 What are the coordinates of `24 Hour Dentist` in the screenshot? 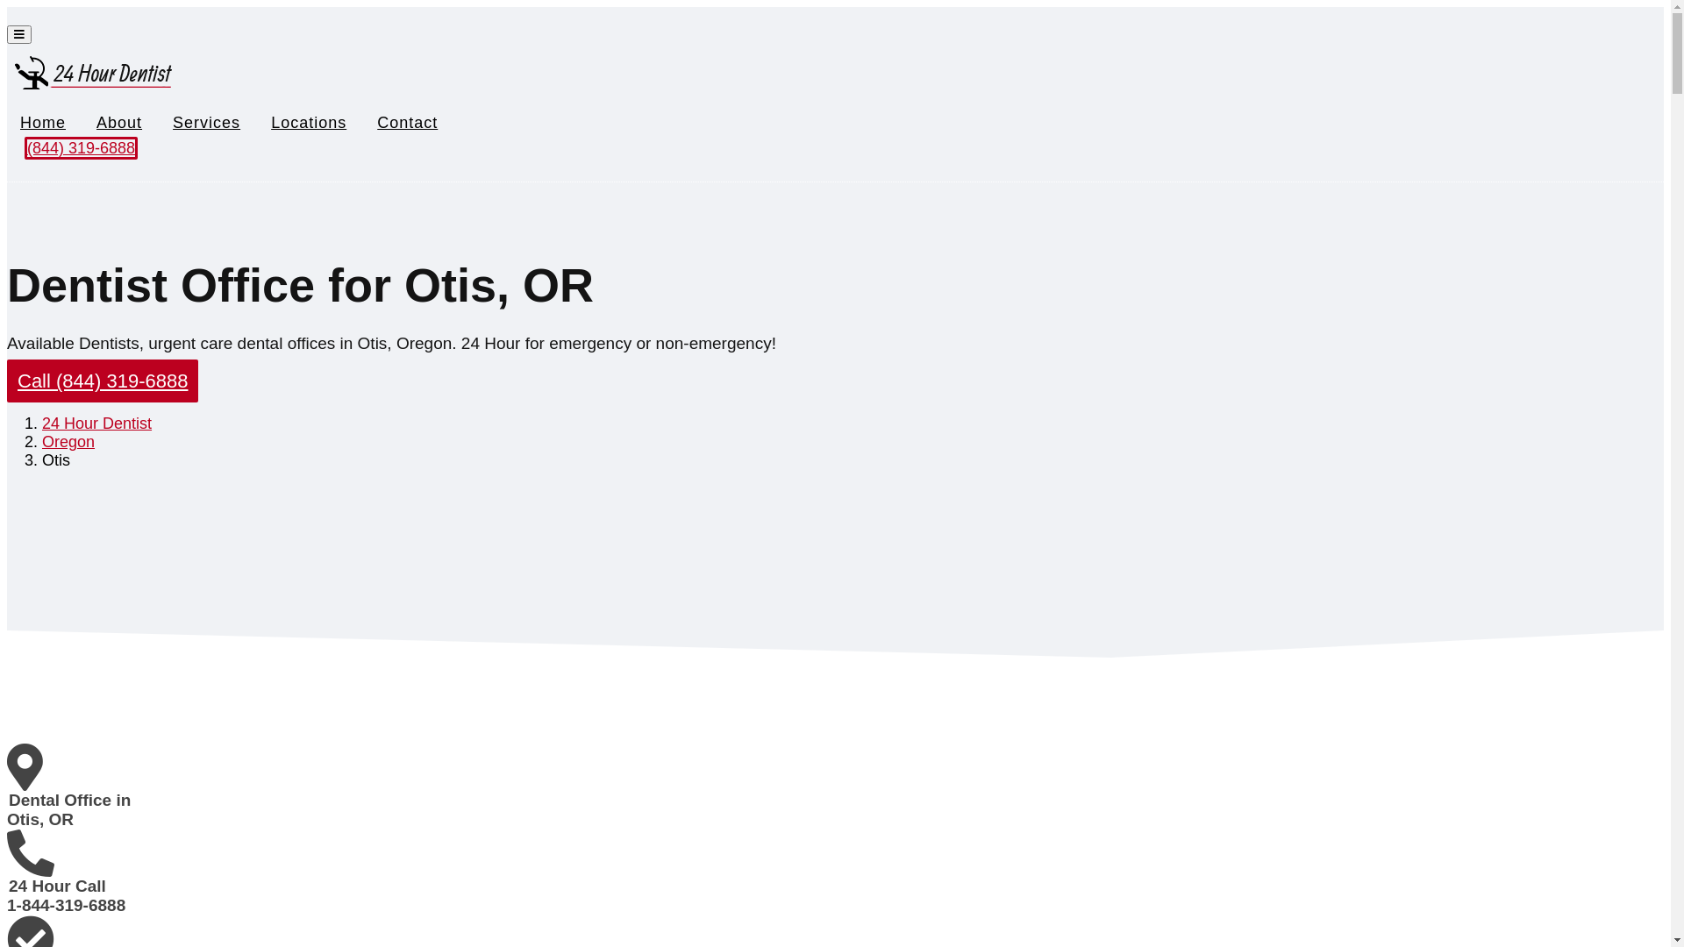 It's located at (96, 424).